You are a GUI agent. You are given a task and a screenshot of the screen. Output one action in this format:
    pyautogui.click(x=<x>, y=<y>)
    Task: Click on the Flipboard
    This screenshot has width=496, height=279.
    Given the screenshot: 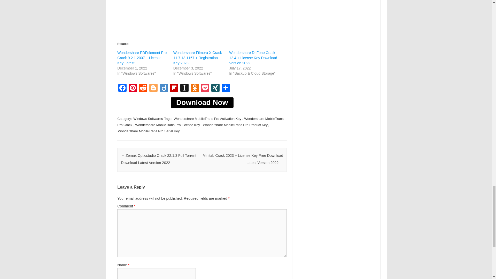 What is the action you would take?
    pyautogui.click(x=174, y=88)
    